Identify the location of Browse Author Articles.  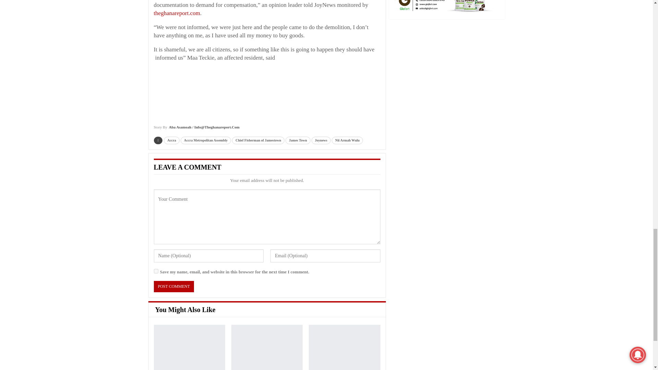
(196, 129).